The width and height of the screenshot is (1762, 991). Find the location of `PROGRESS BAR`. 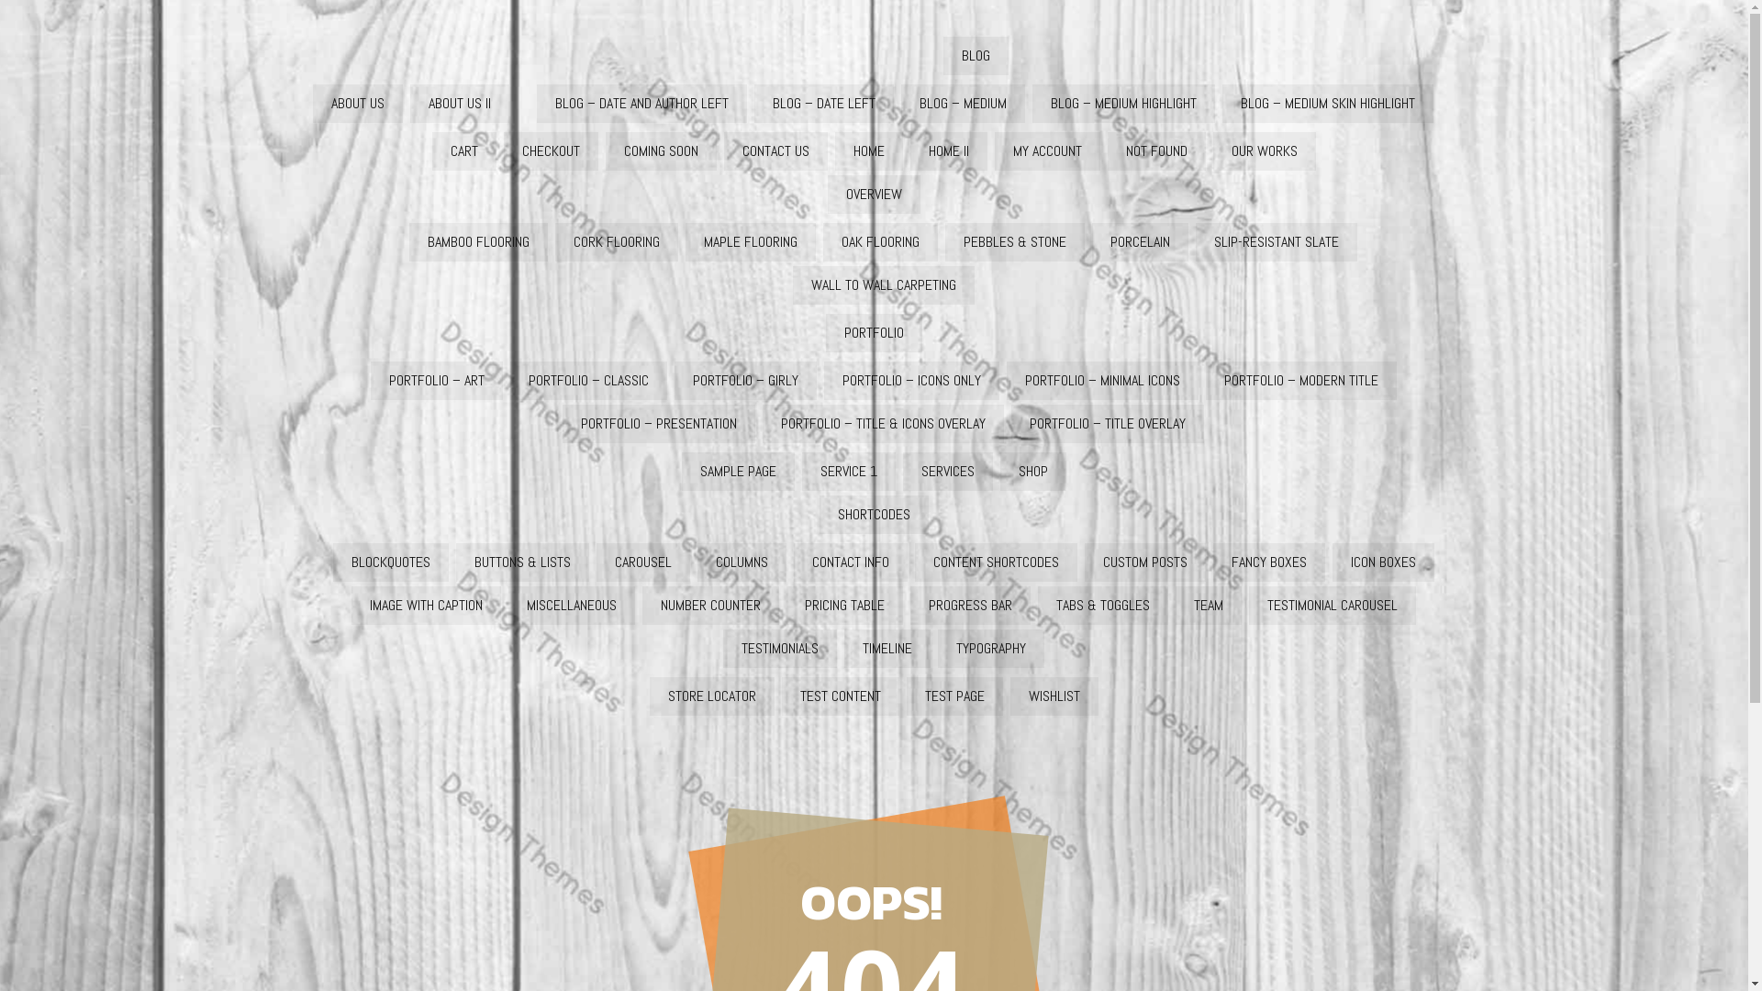

PROGRESS BAR is located at coordinates (971, 606).